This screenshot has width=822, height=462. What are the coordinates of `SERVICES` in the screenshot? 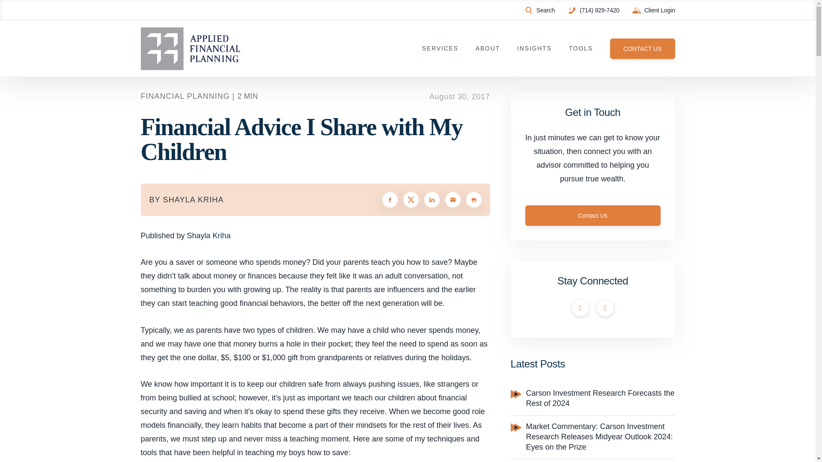 It's located at (440, 49).